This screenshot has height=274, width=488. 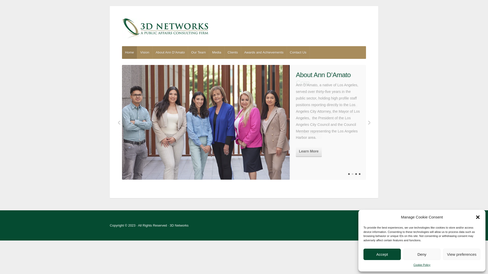 I want to click on Media, so click(x=217, y=53).